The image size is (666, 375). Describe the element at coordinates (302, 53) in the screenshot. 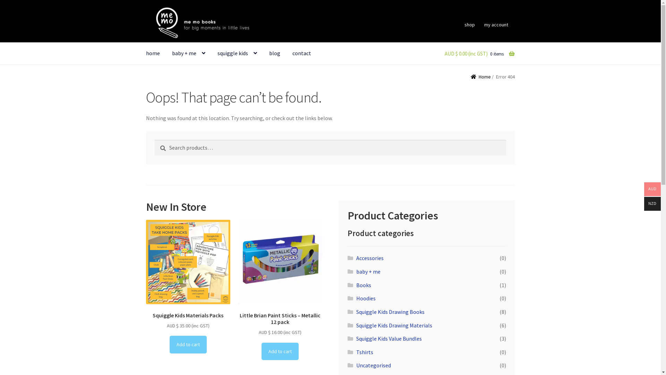

I see `contact` at that location.